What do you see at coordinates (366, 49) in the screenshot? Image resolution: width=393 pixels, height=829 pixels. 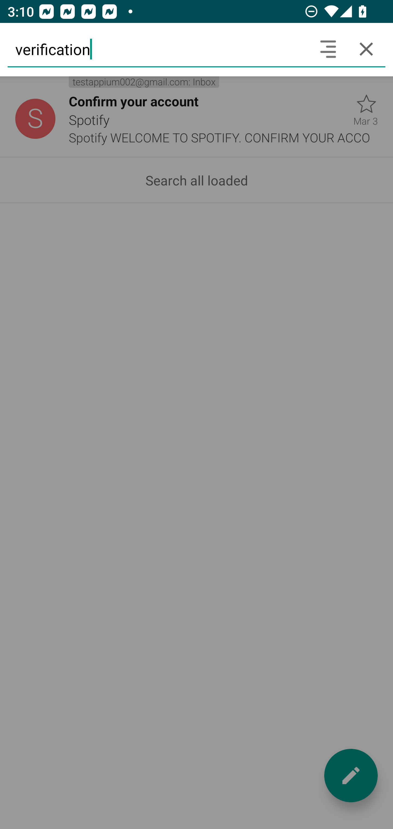 I see `Cancel` at bounding box center [366, 49].